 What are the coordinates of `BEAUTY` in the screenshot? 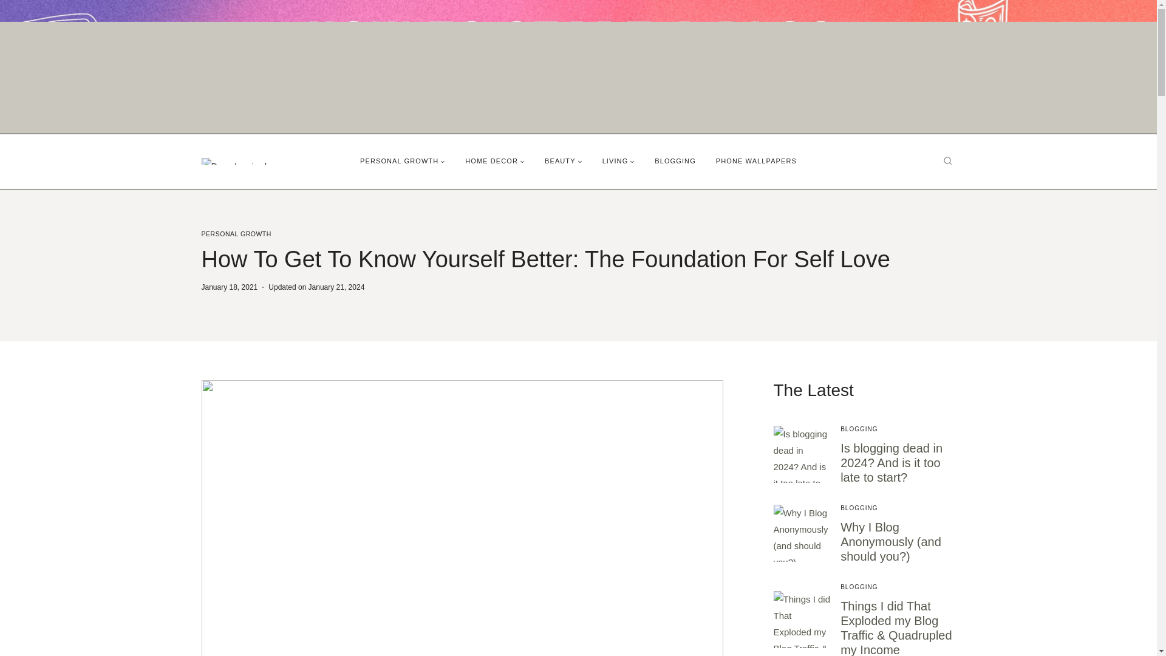 It's located at (564, 161).